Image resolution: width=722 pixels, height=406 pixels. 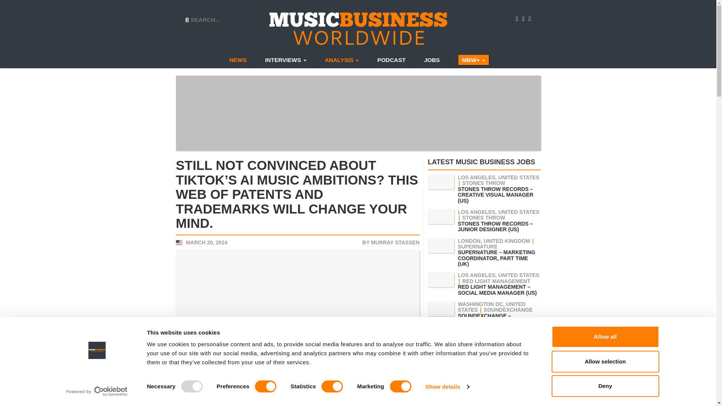 What do you see at coordinates (447, 387) in the screenshot?
I see `Show details` at bounding box center [447, 387].